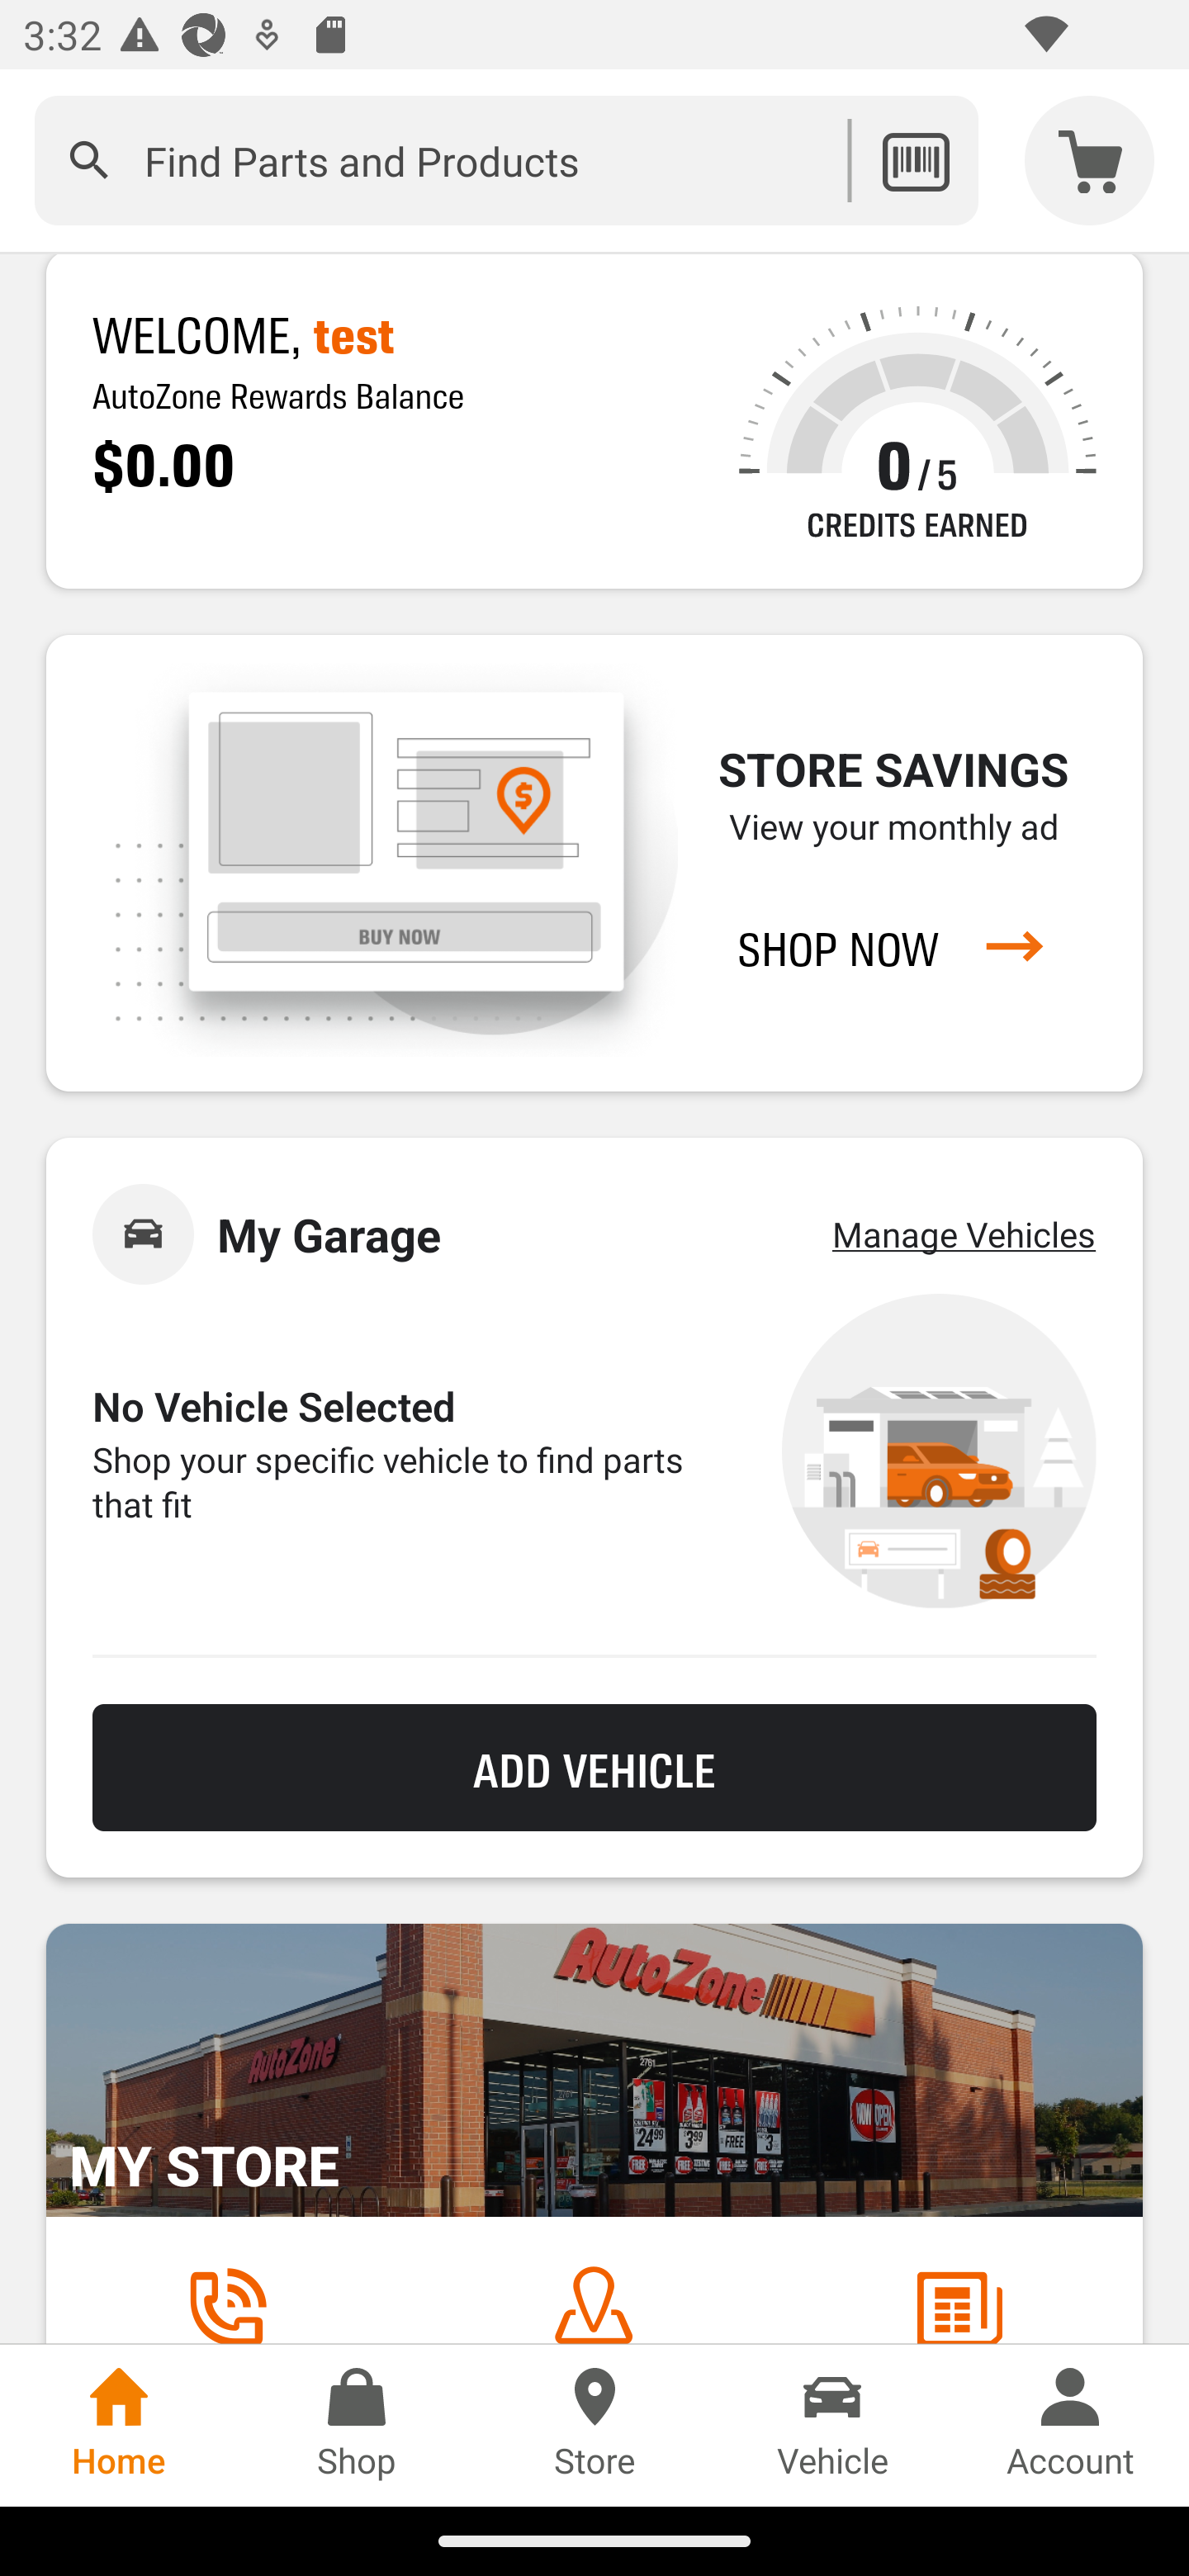 The height and width of the screenshot is (2576, 1189). Describe the element at coordinates (1090, 160) in the screenshot. I see `Cart, no items ` at that location.